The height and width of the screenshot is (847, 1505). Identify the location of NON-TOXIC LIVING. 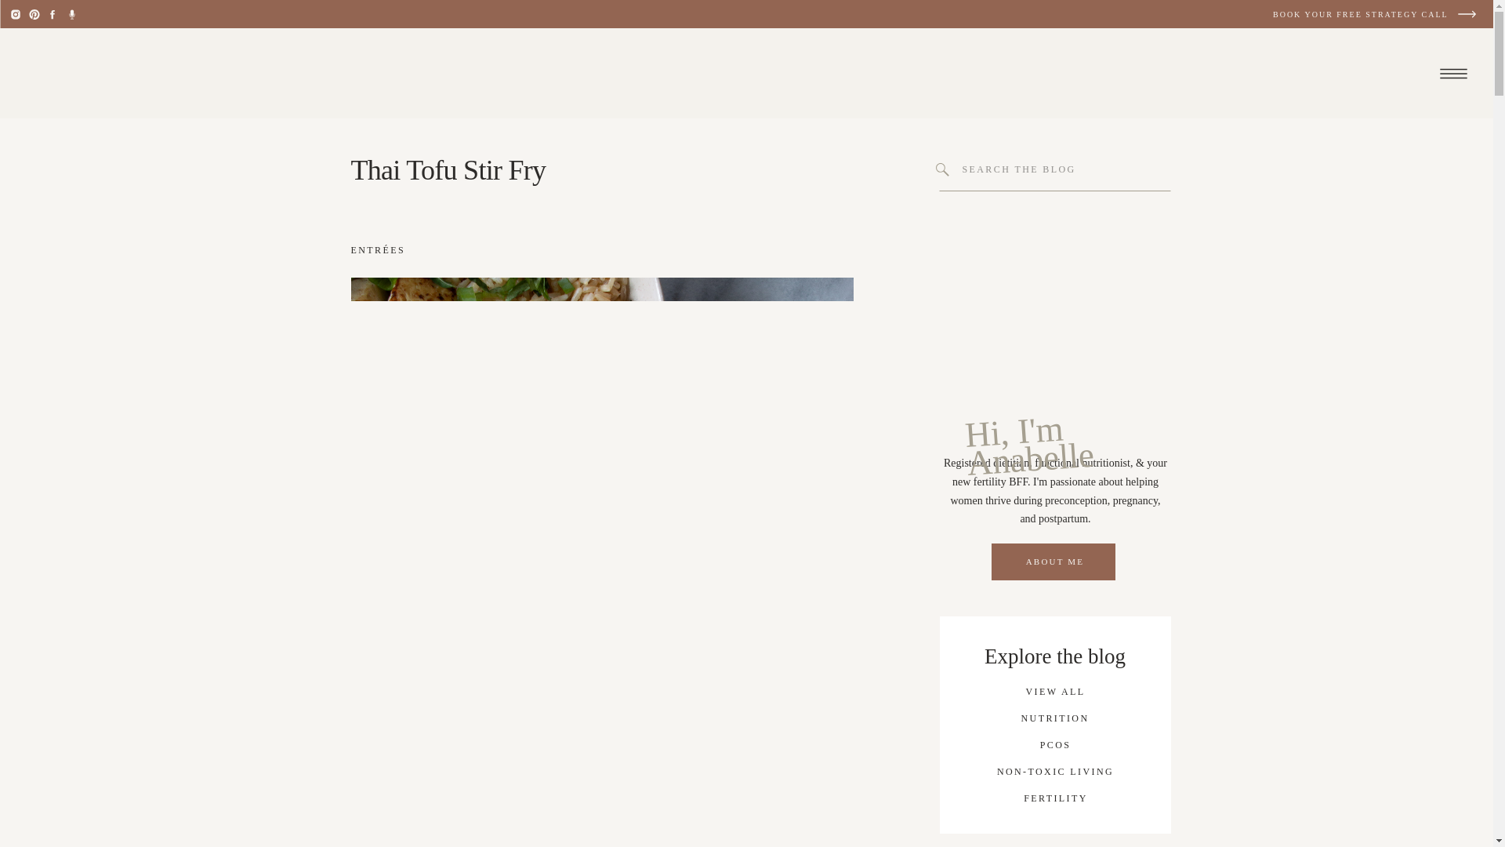
(1055, 772).